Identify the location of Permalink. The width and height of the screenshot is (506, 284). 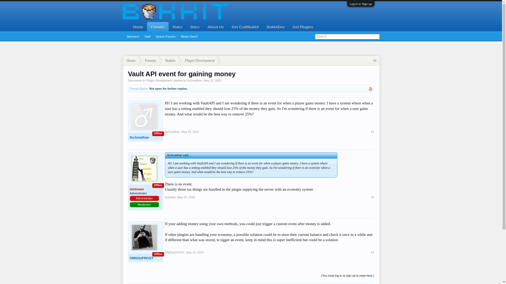
(372, 252).